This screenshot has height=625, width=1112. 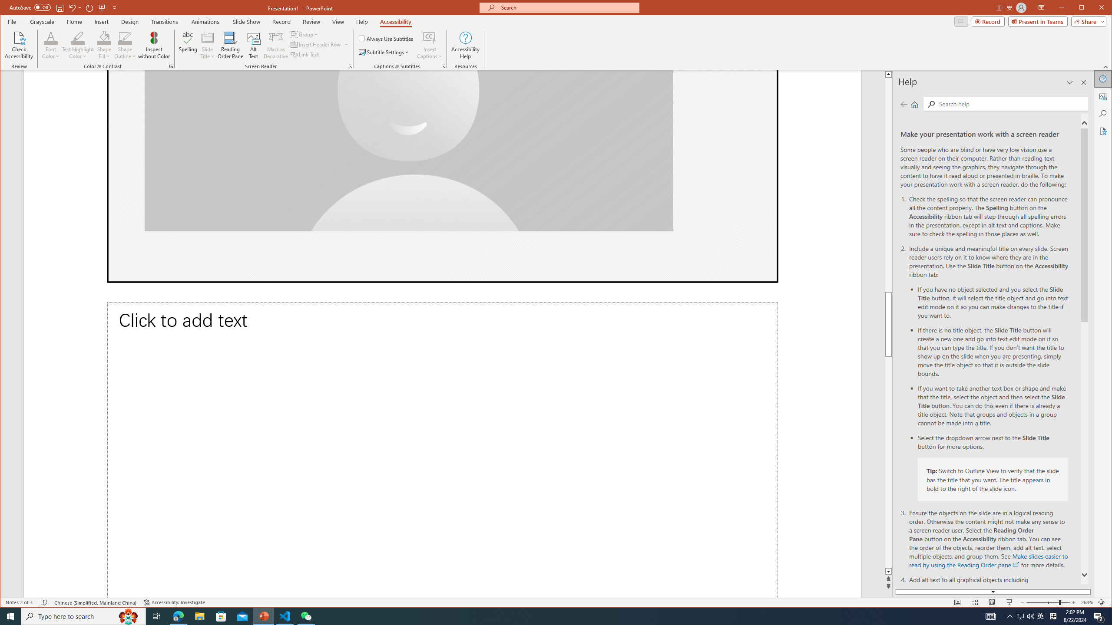 What do you see at coordinates (320, 44) in the screenshot?
I see `Insert Header Row` at bounding box center [320, 44].